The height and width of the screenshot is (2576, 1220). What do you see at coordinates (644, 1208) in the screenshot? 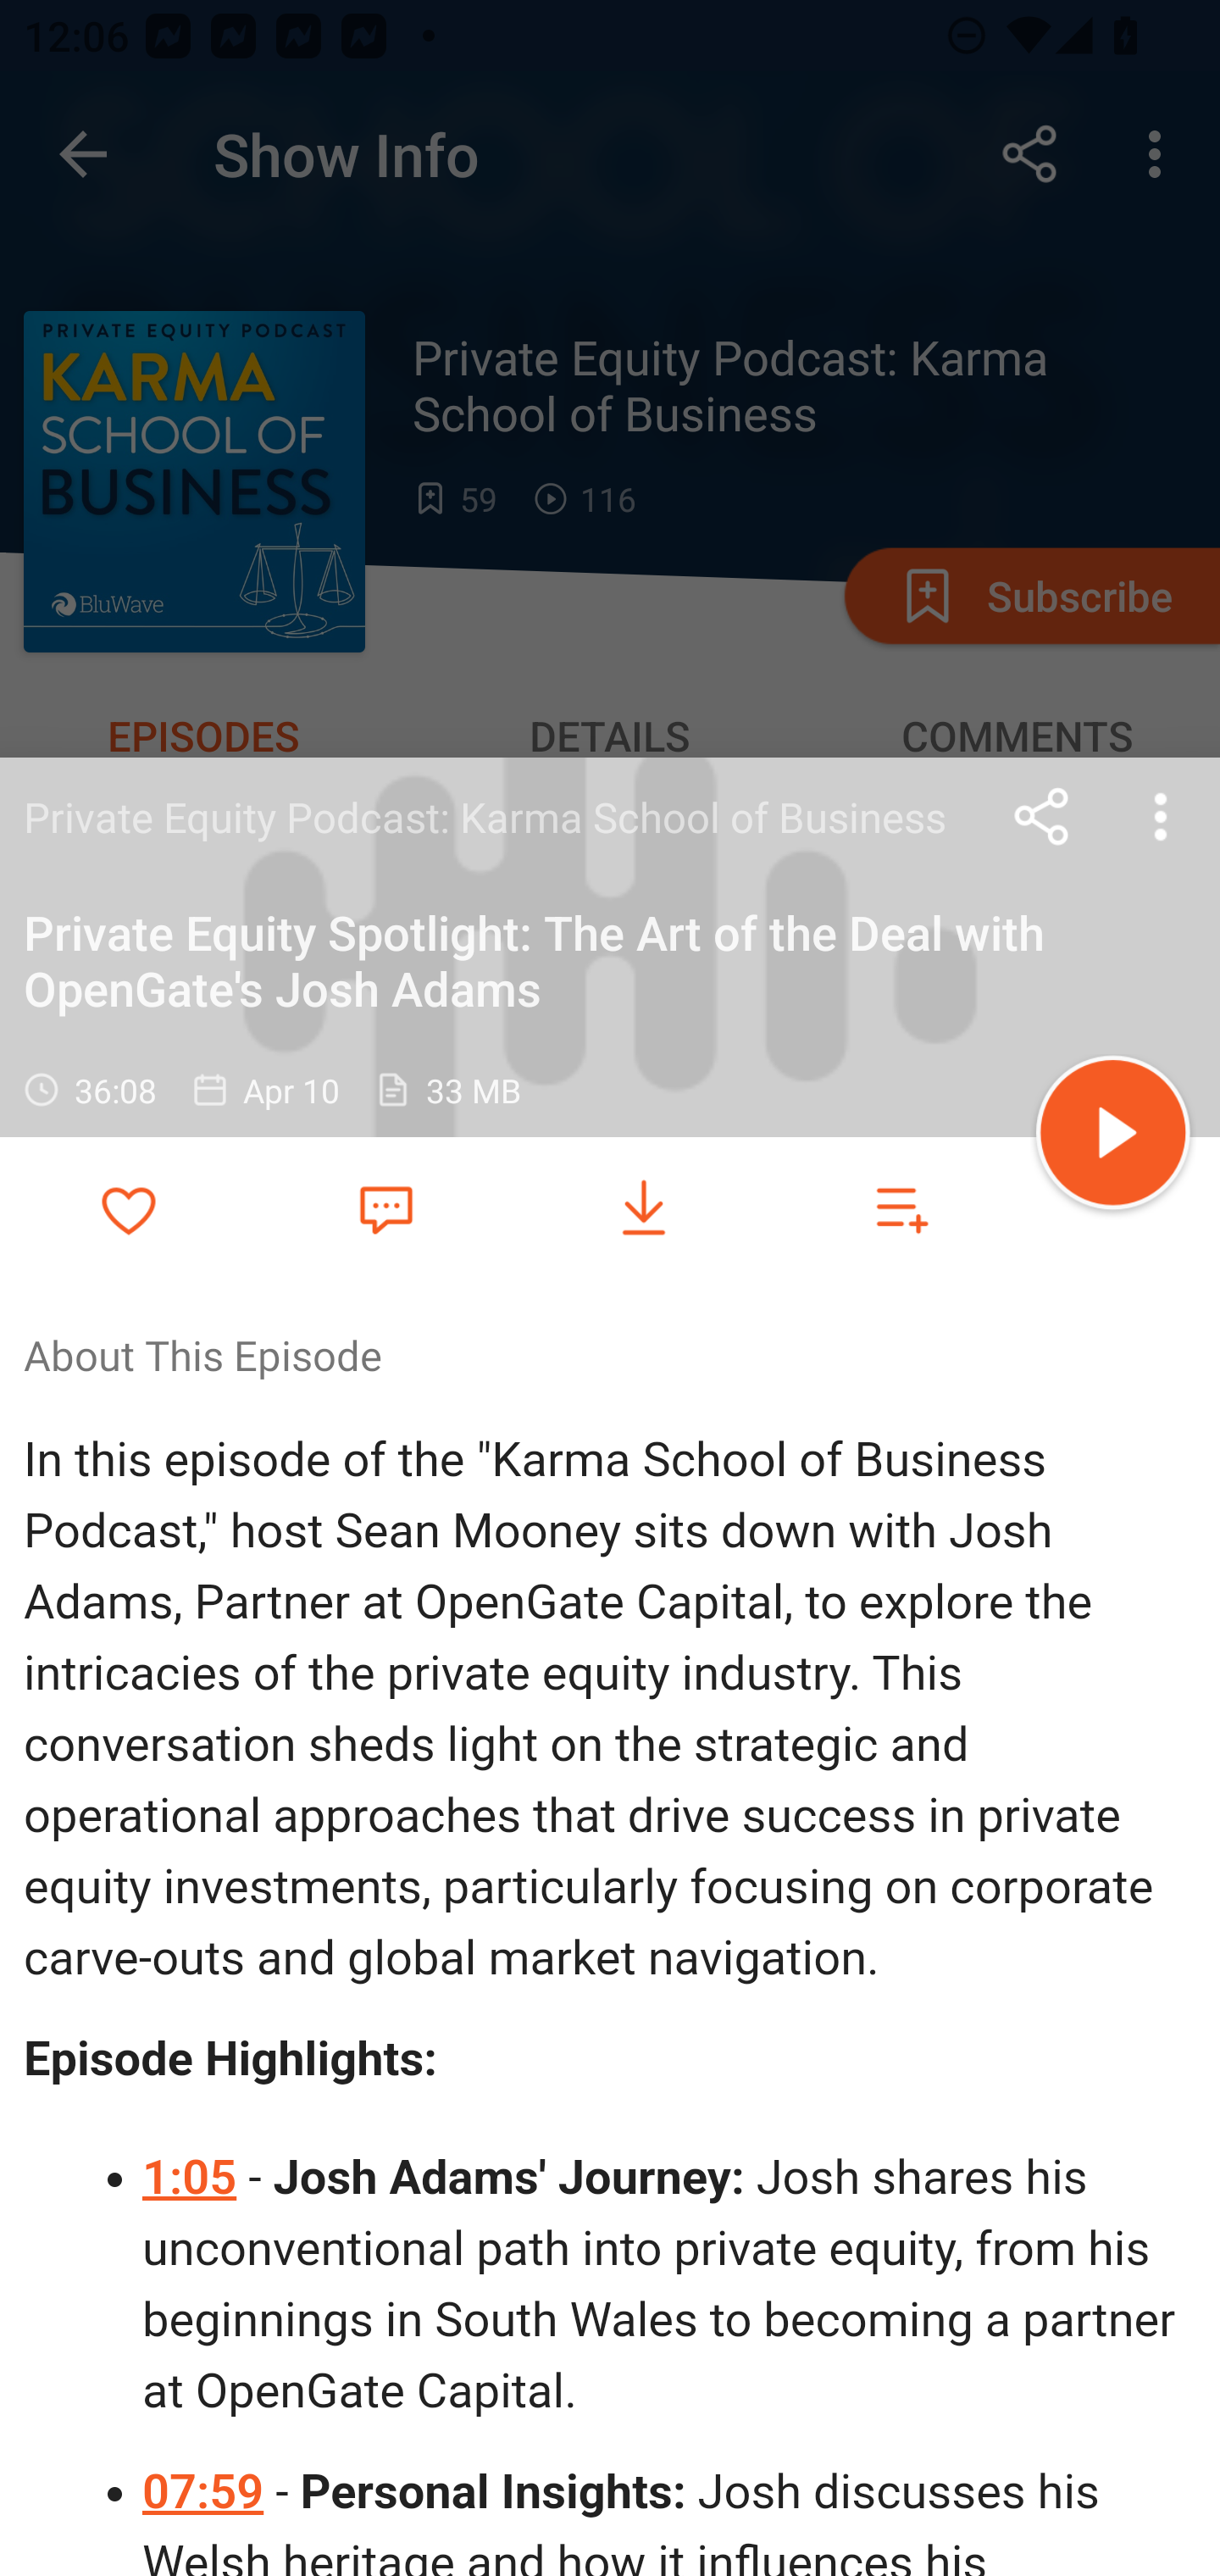
I see `Download` at bounding box center [644, 1208].